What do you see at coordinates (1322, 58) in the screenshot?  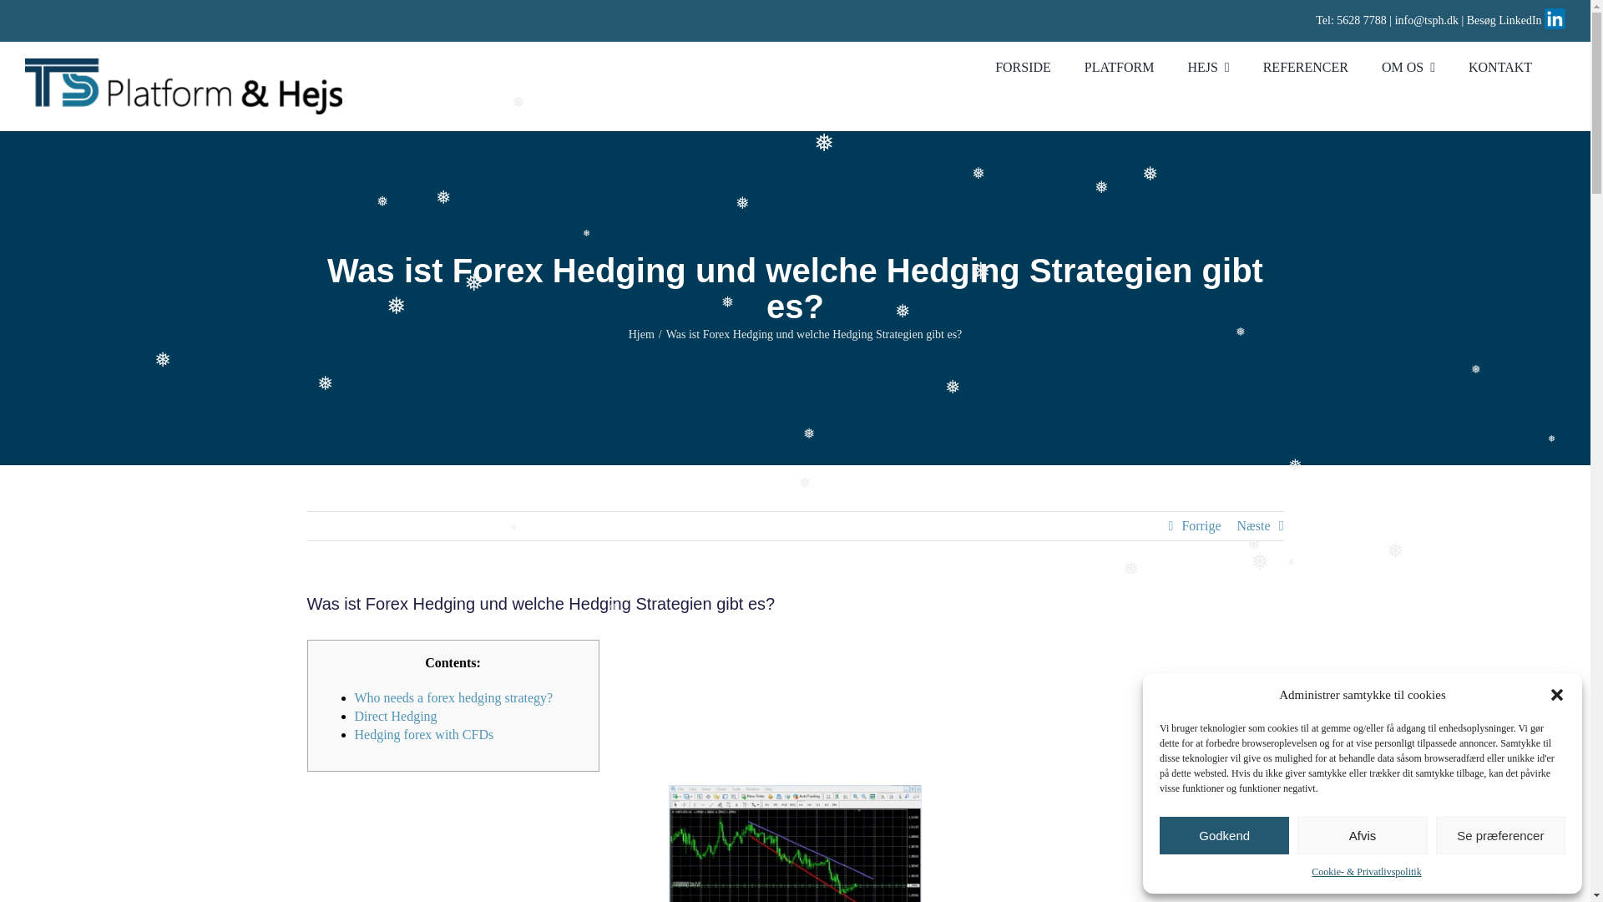 I see `REFERENCER` at bounding box center [1322, 58].